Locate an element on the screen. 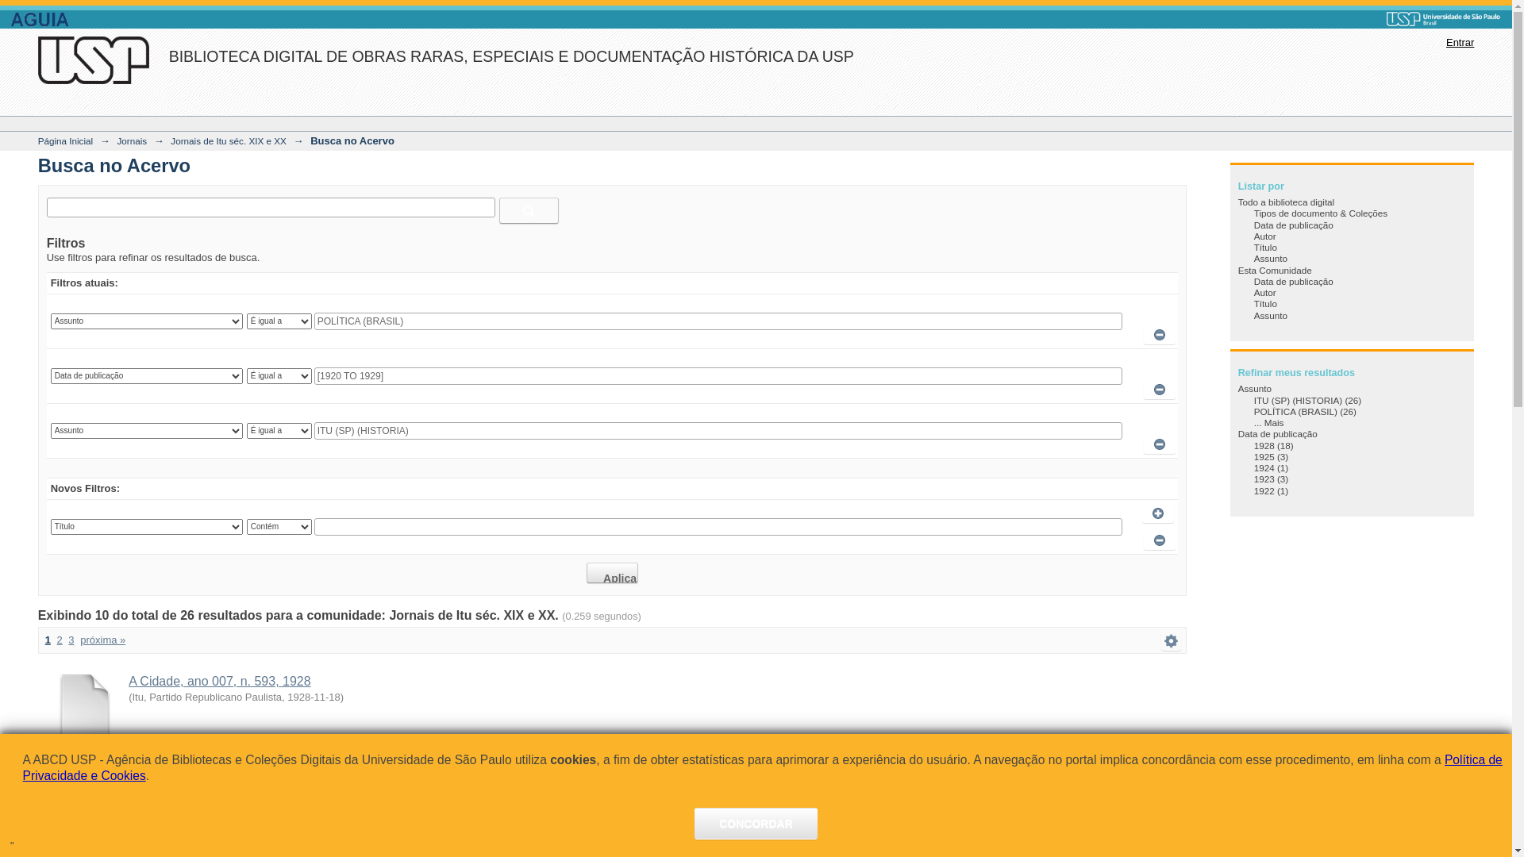 The height and width of the screenshot is (857, 1524). Adicionar Filtro is located at coordinates (1158, 363).